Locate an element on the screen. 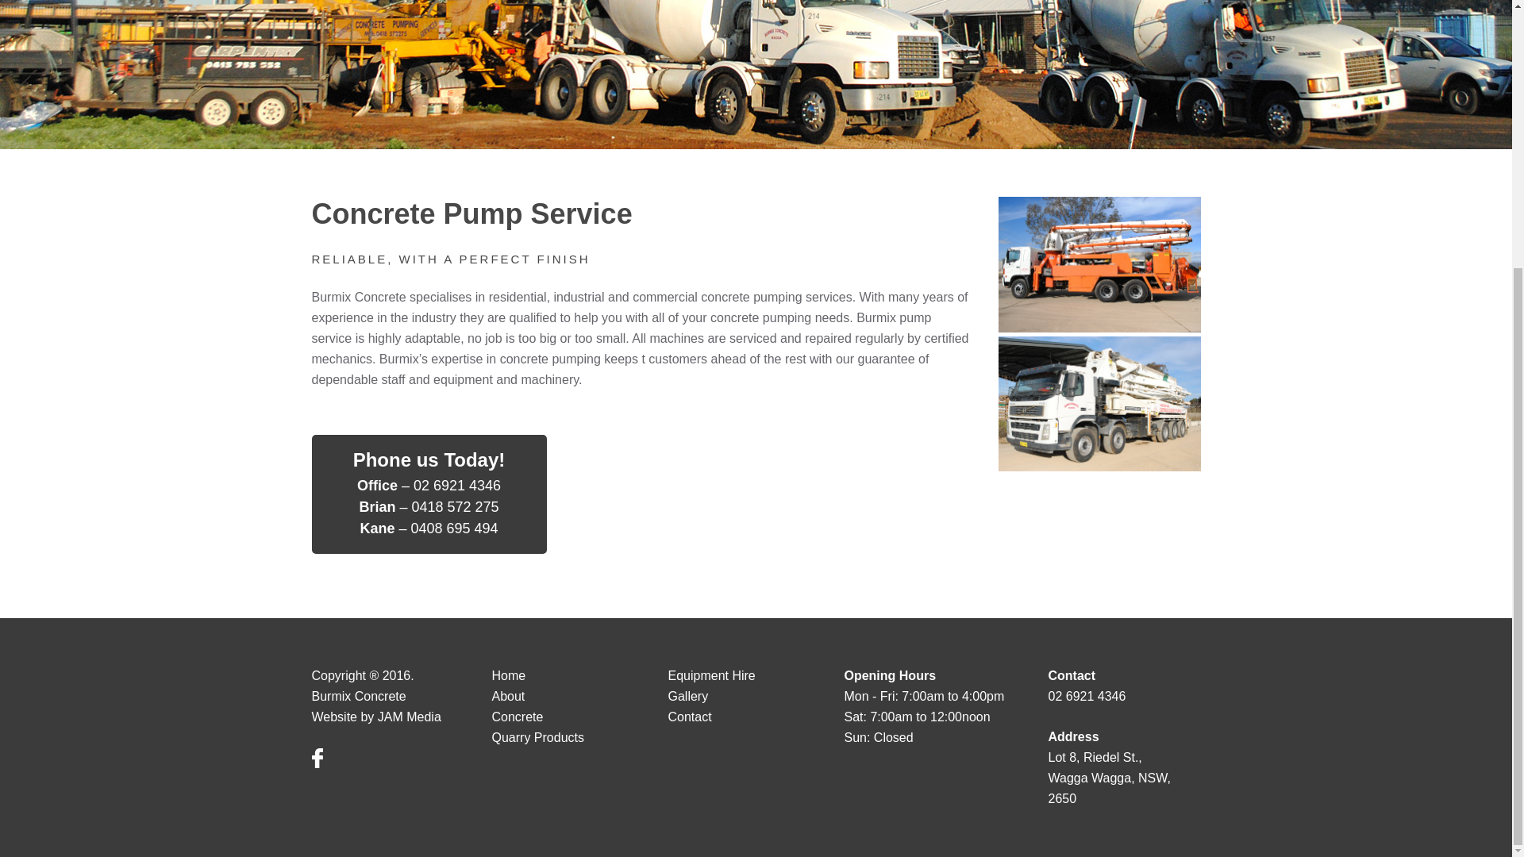  02 6921 4346 is located at coordinates (1087, 696).